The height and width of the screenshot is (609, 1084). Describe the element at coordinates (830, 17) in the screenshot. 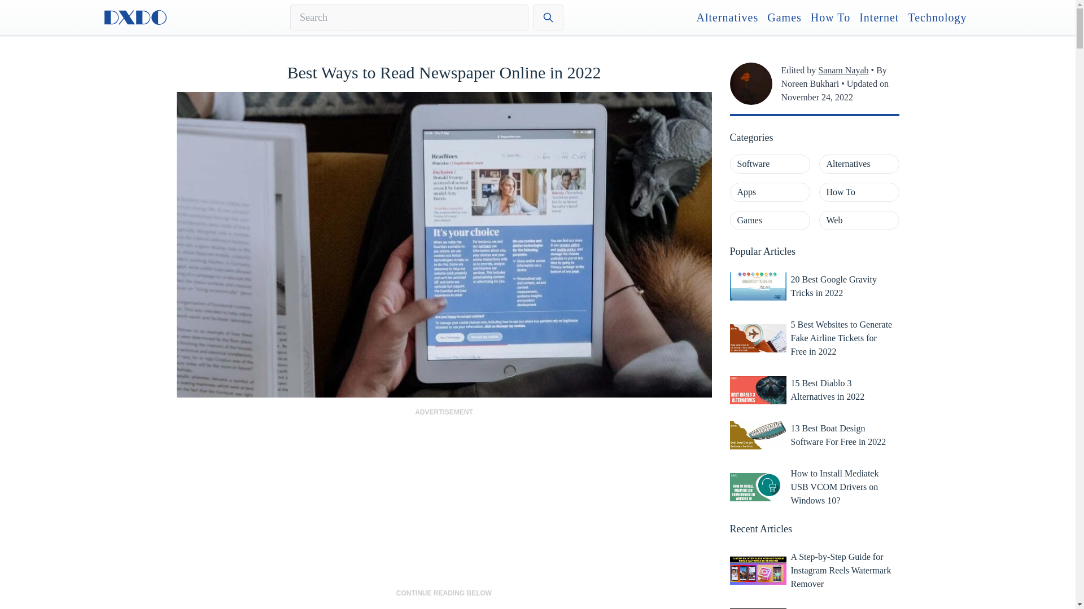

I see `How To` at that location.